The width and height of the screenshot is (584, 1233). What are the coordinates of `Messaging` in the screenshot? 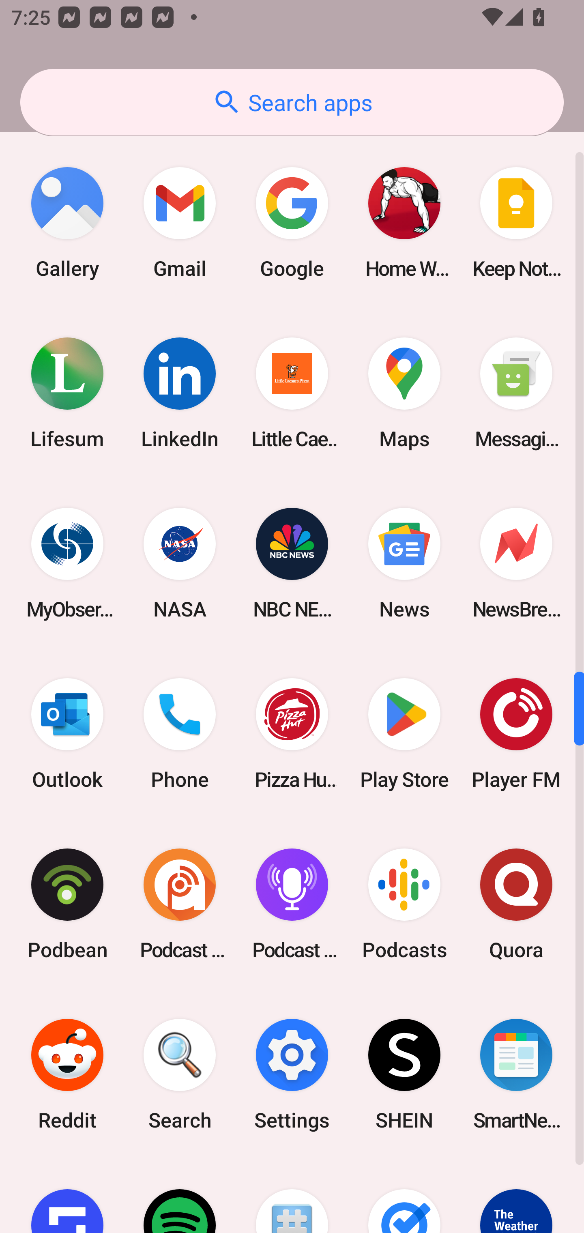 It's located at (516, 393).